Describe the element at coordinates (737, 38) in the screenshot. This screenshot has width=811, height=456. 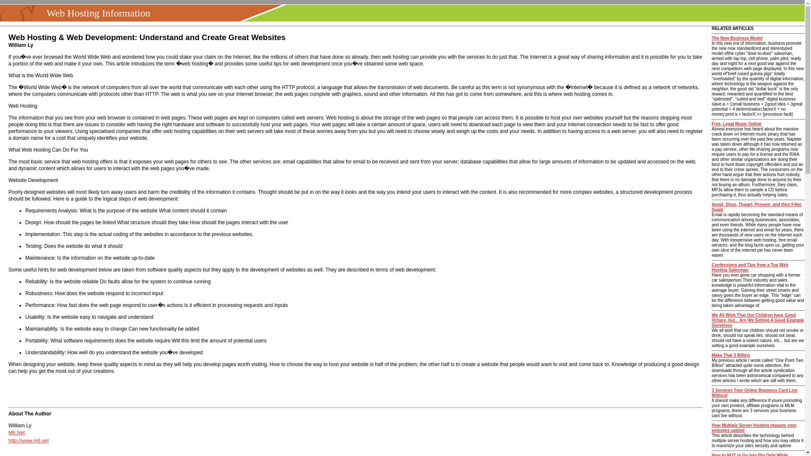
I see `The New Business Model` at that location.